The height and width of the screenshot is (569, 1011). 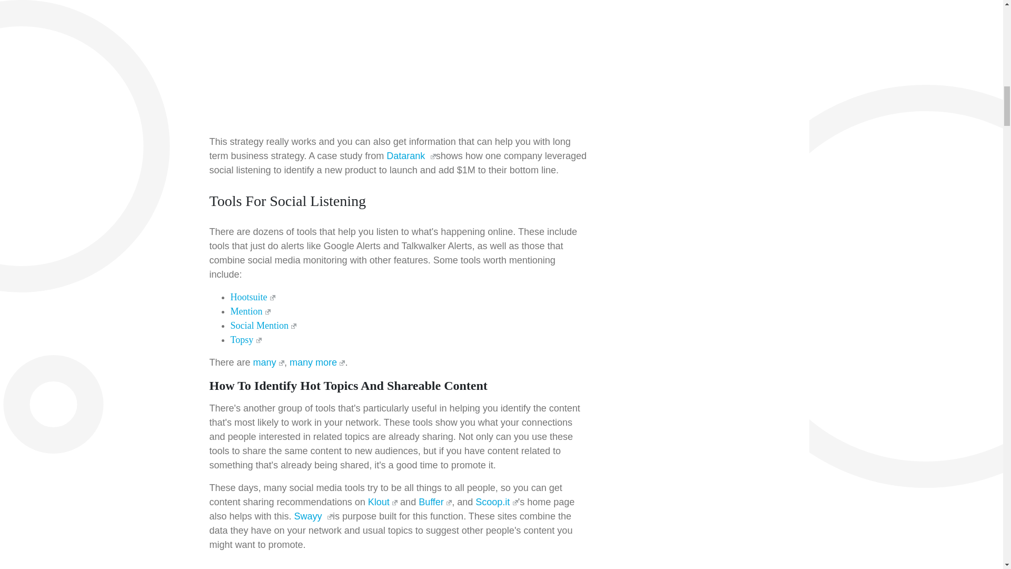 What do you see at coordinates (382, 502) in the screenshot?
I see `Klout` at bounding box center [382, 502].